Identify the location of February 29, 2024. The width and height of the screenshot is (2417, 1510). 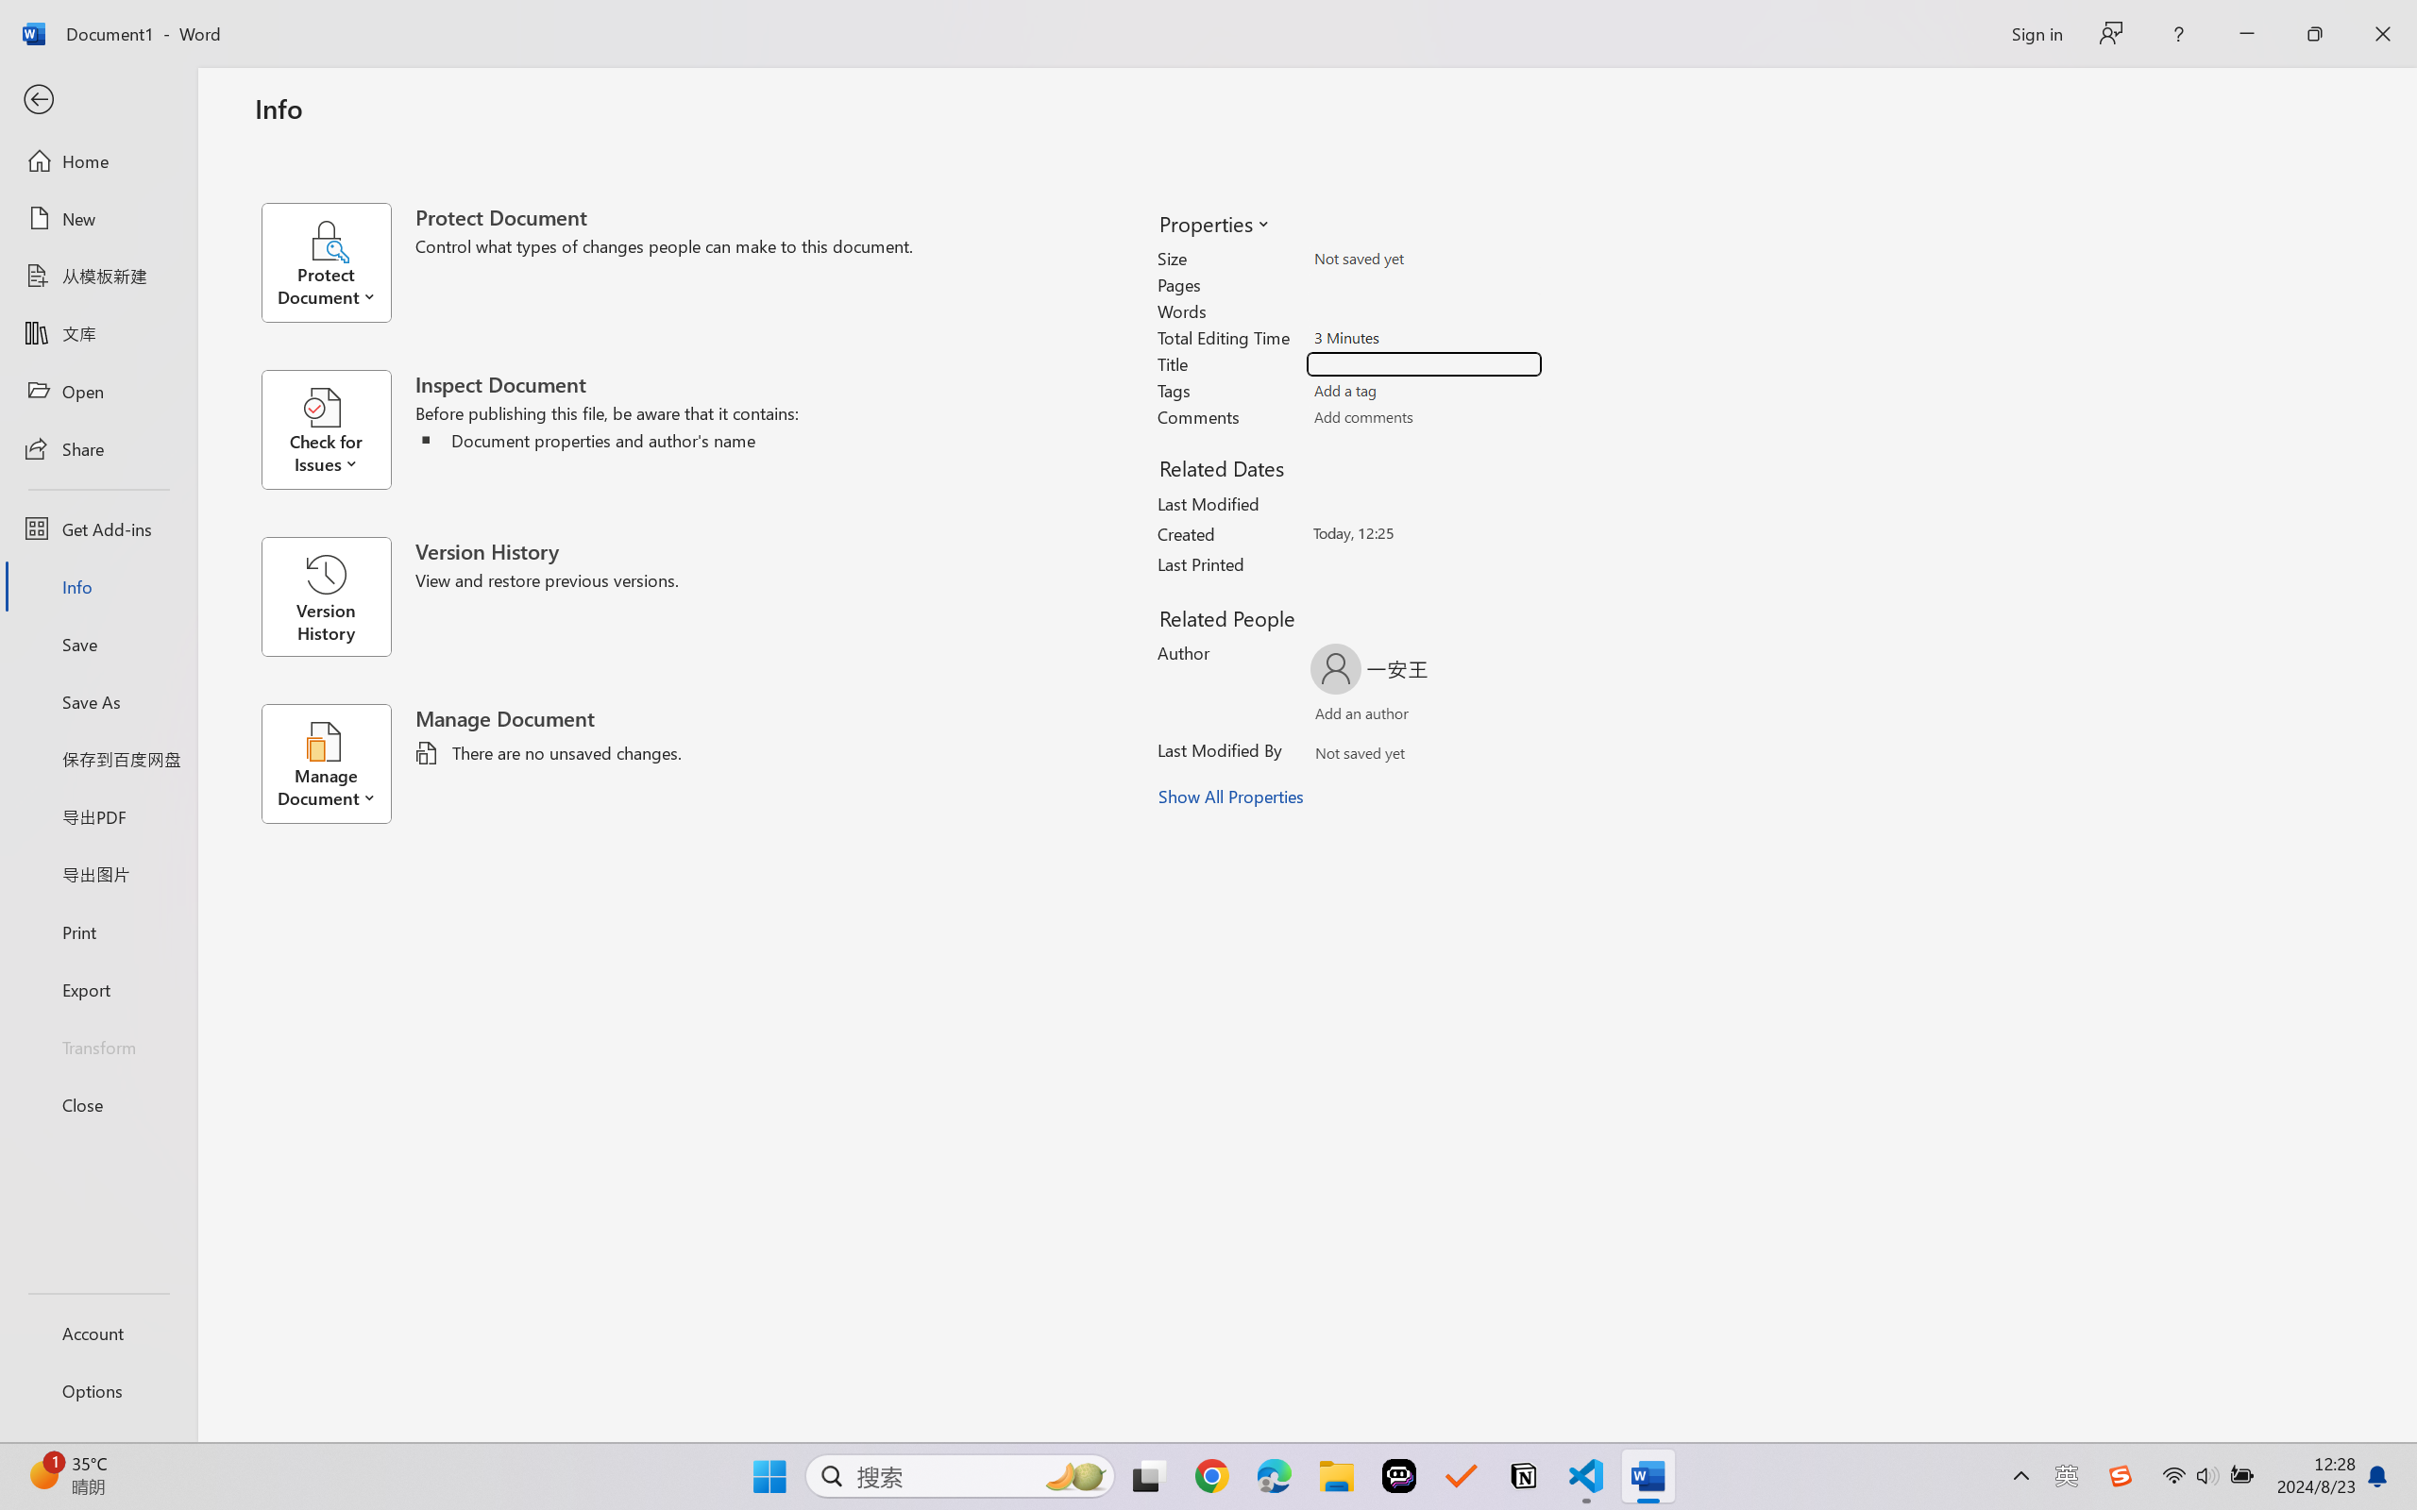
(961, 1404).